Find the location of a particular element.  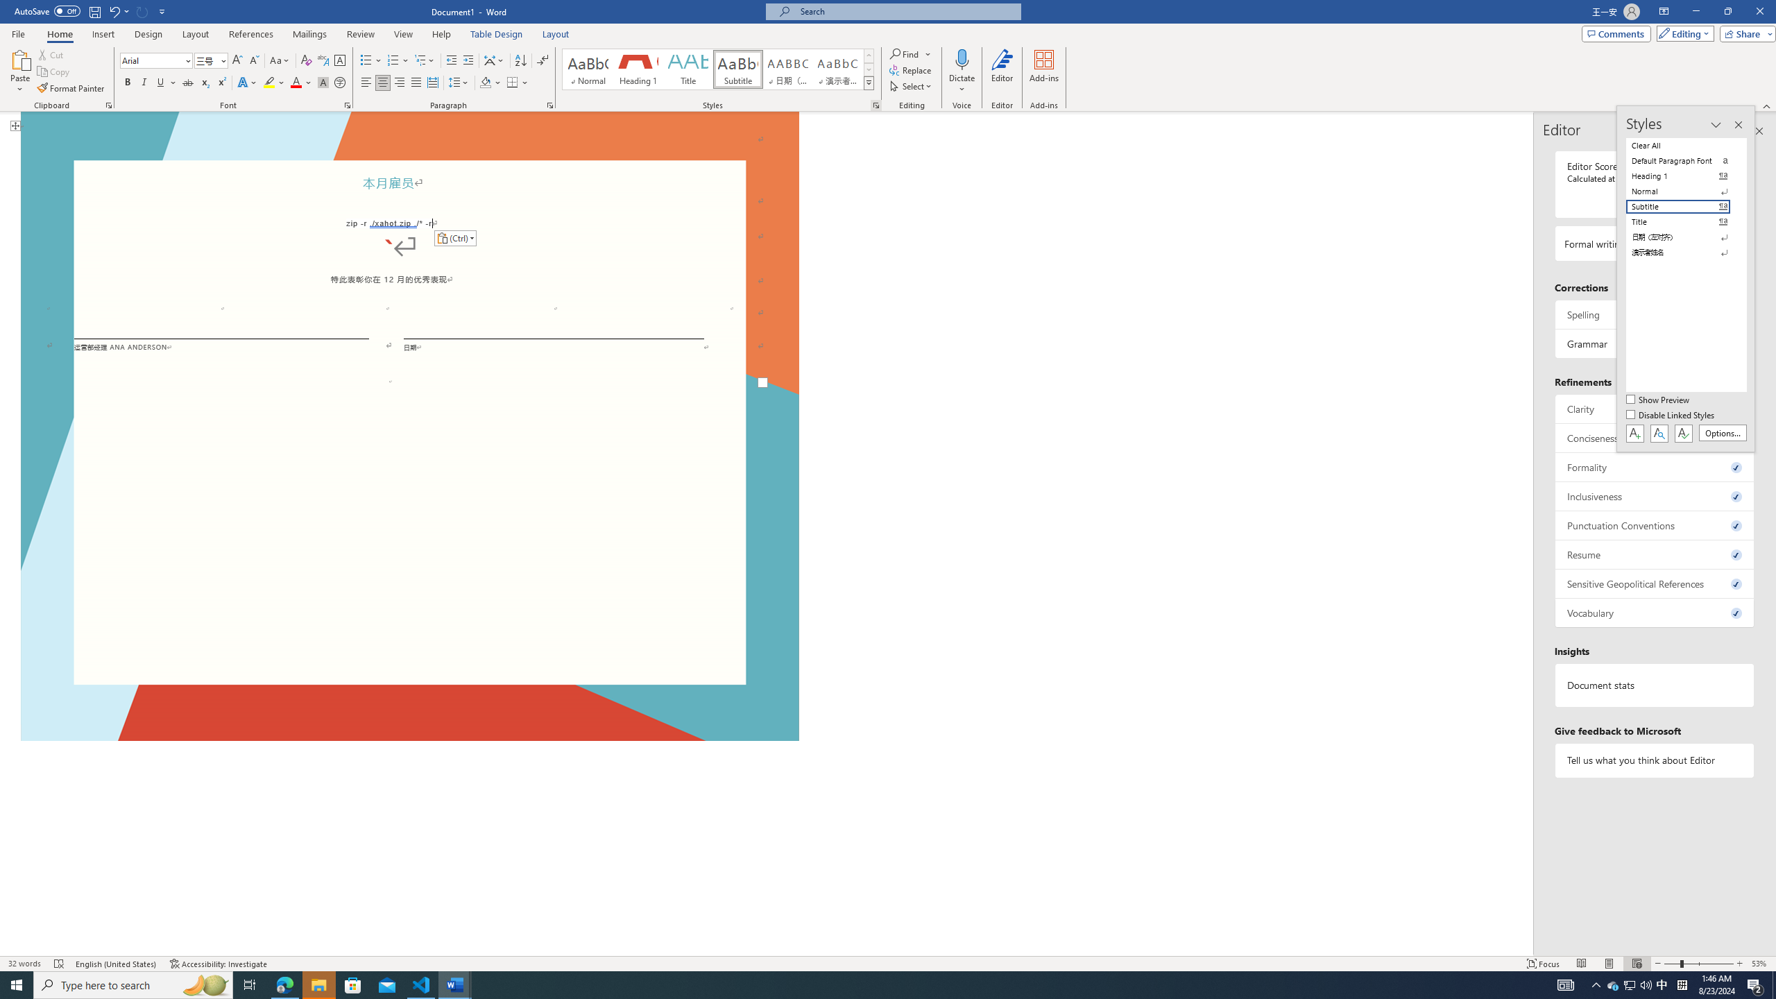

Clarity, 0 issues. Press space or enter to review items. is located at coordinates (1655, 409).